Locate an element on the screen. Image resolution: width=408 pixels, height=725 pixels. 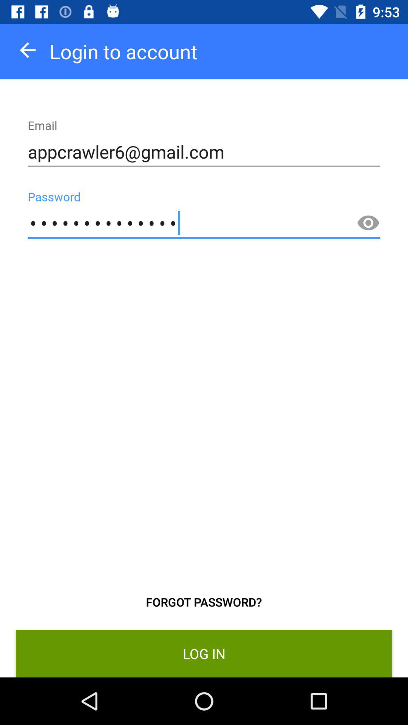
choose the icon below login to account is located at coordinates (204, 152).